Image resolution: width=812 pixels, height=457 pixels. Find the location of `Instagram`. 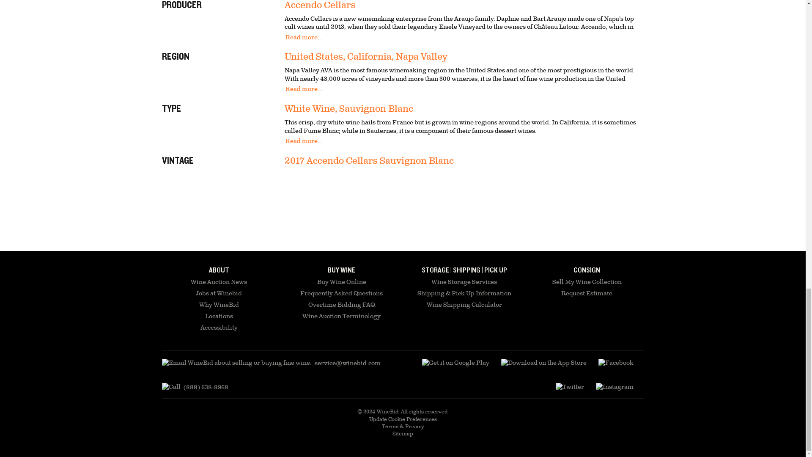

Instagram is located at coordinates (614, 387).